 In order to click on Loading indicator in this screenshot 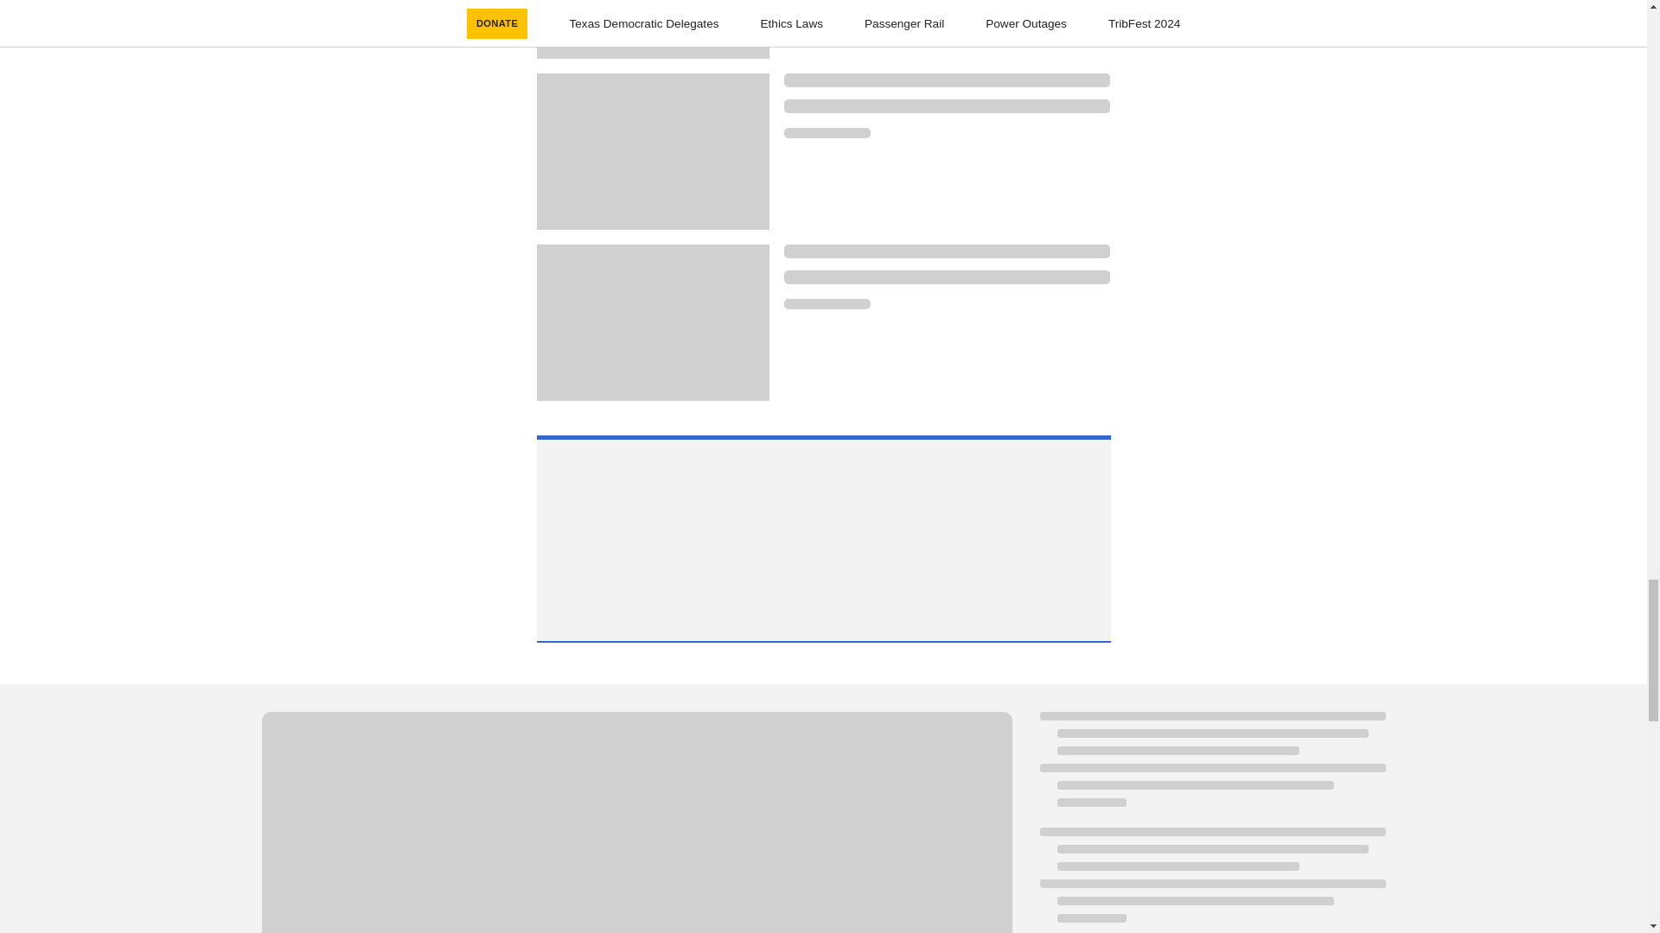, I will do `click(947, 105)`.